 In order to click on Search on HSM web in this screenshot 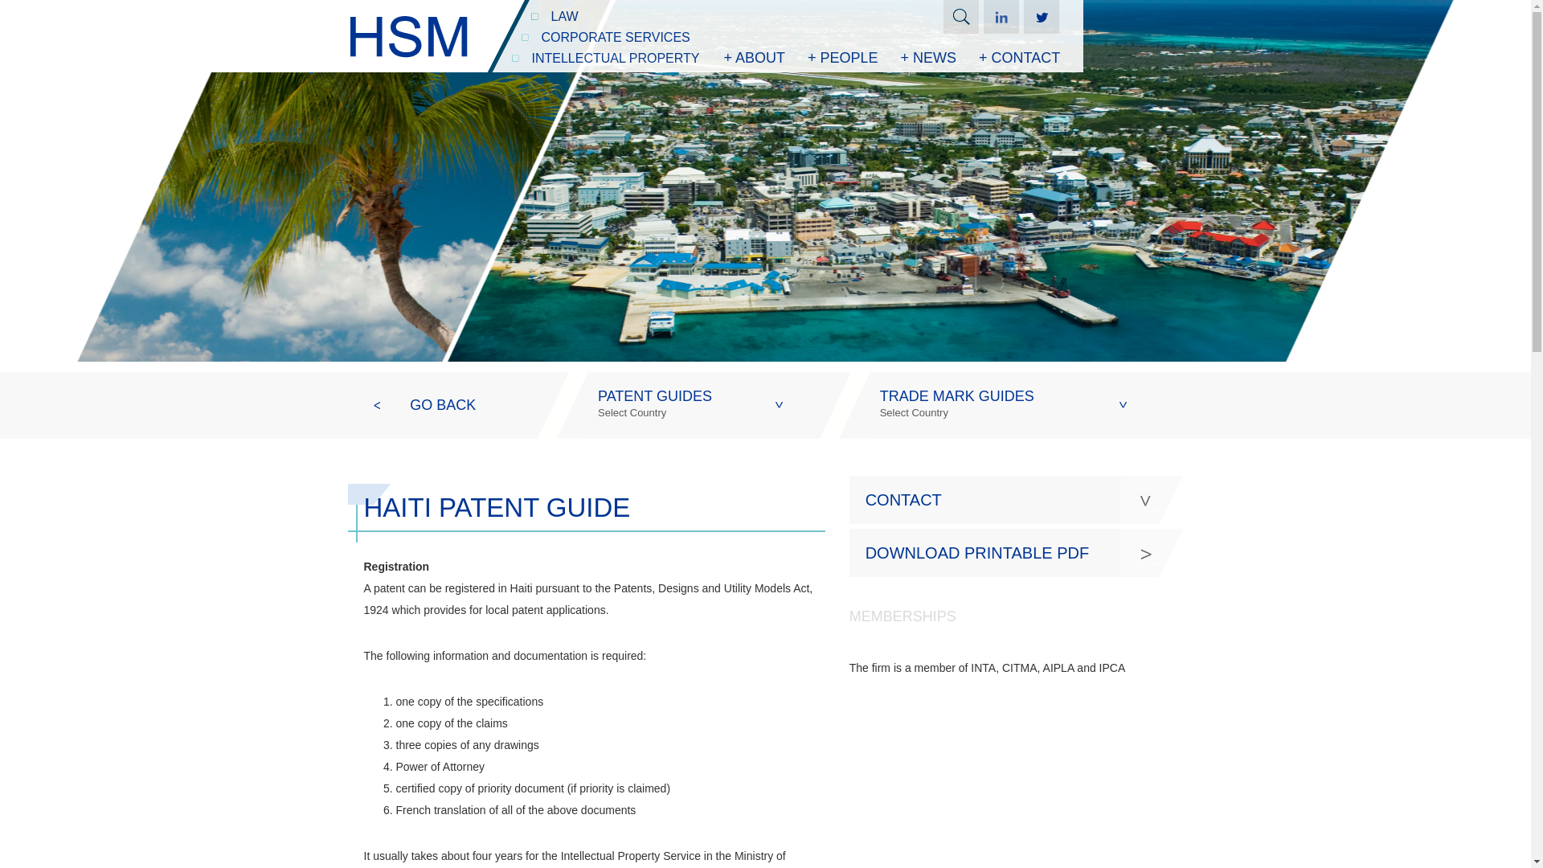, I will do `click(754, 58)`.